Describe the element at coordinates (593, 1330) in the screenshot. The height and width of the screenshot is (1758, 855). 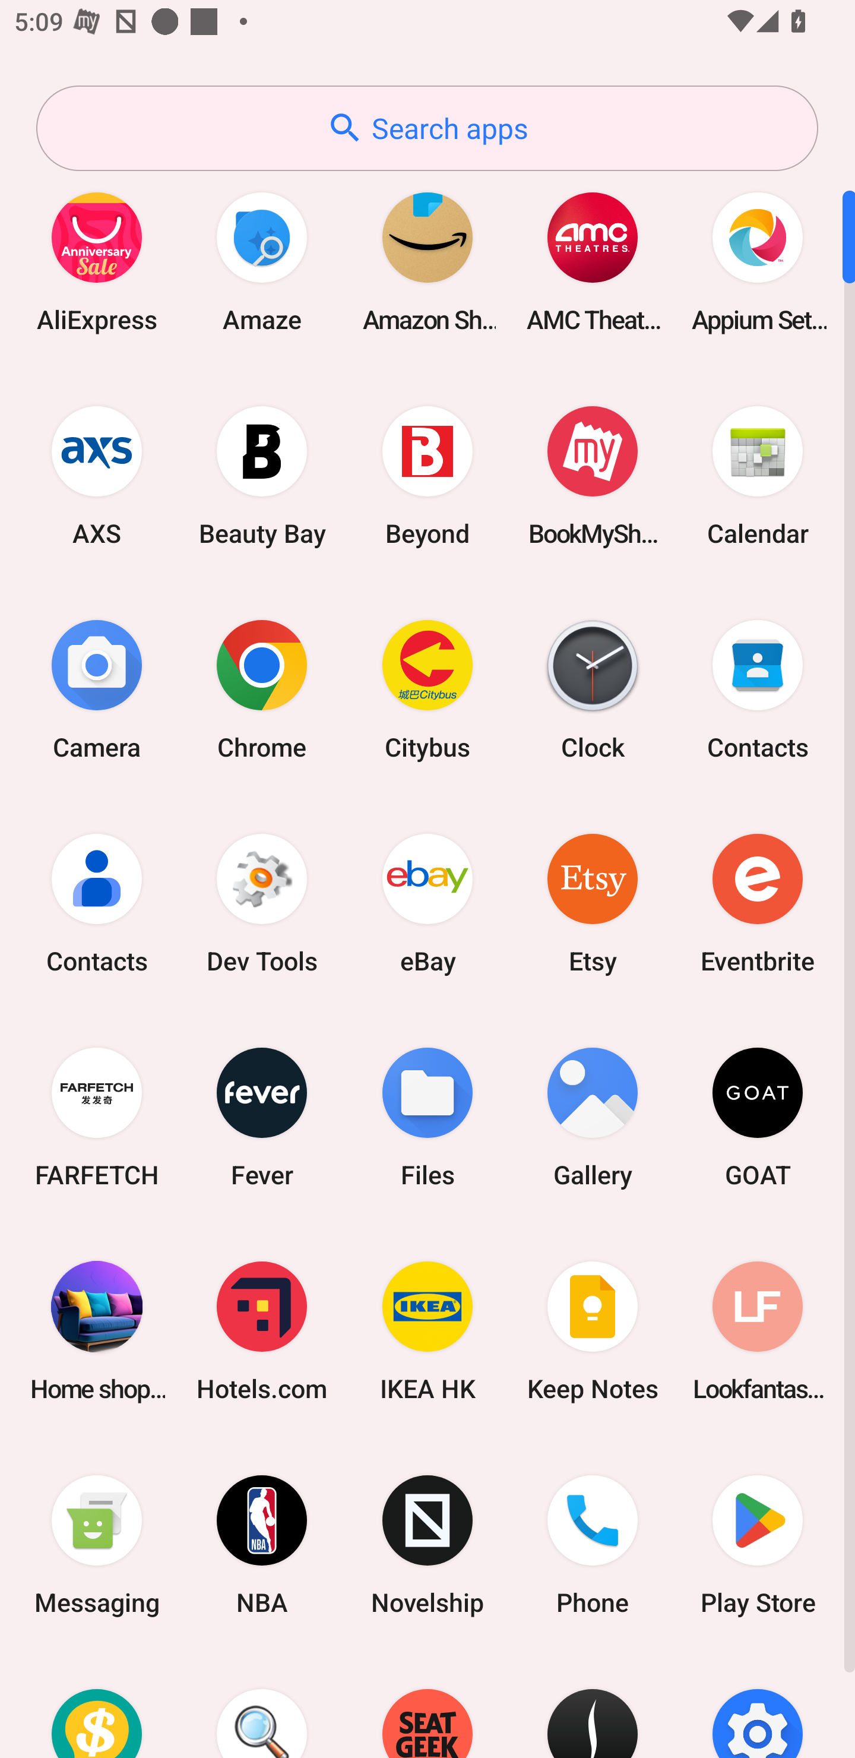
I see `Keep Notes` at that location.